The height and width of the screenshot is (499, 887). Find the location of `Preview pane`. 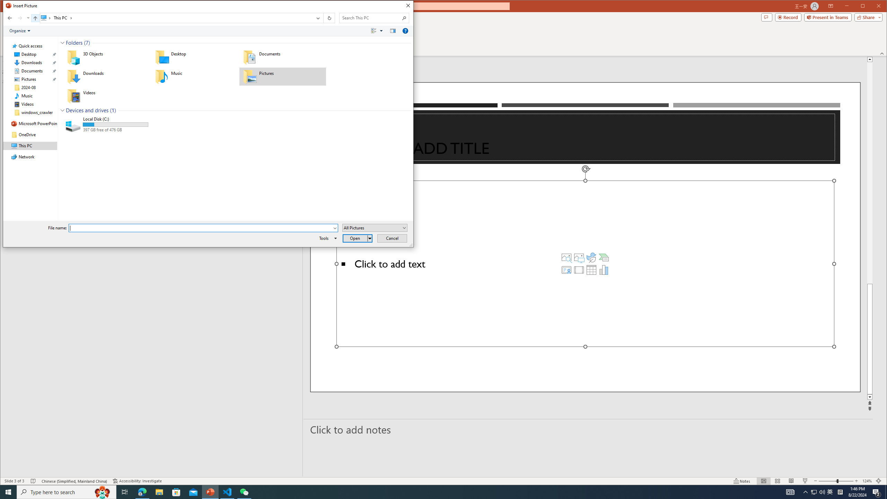

Preview pane is located at coordinates (393, 31).